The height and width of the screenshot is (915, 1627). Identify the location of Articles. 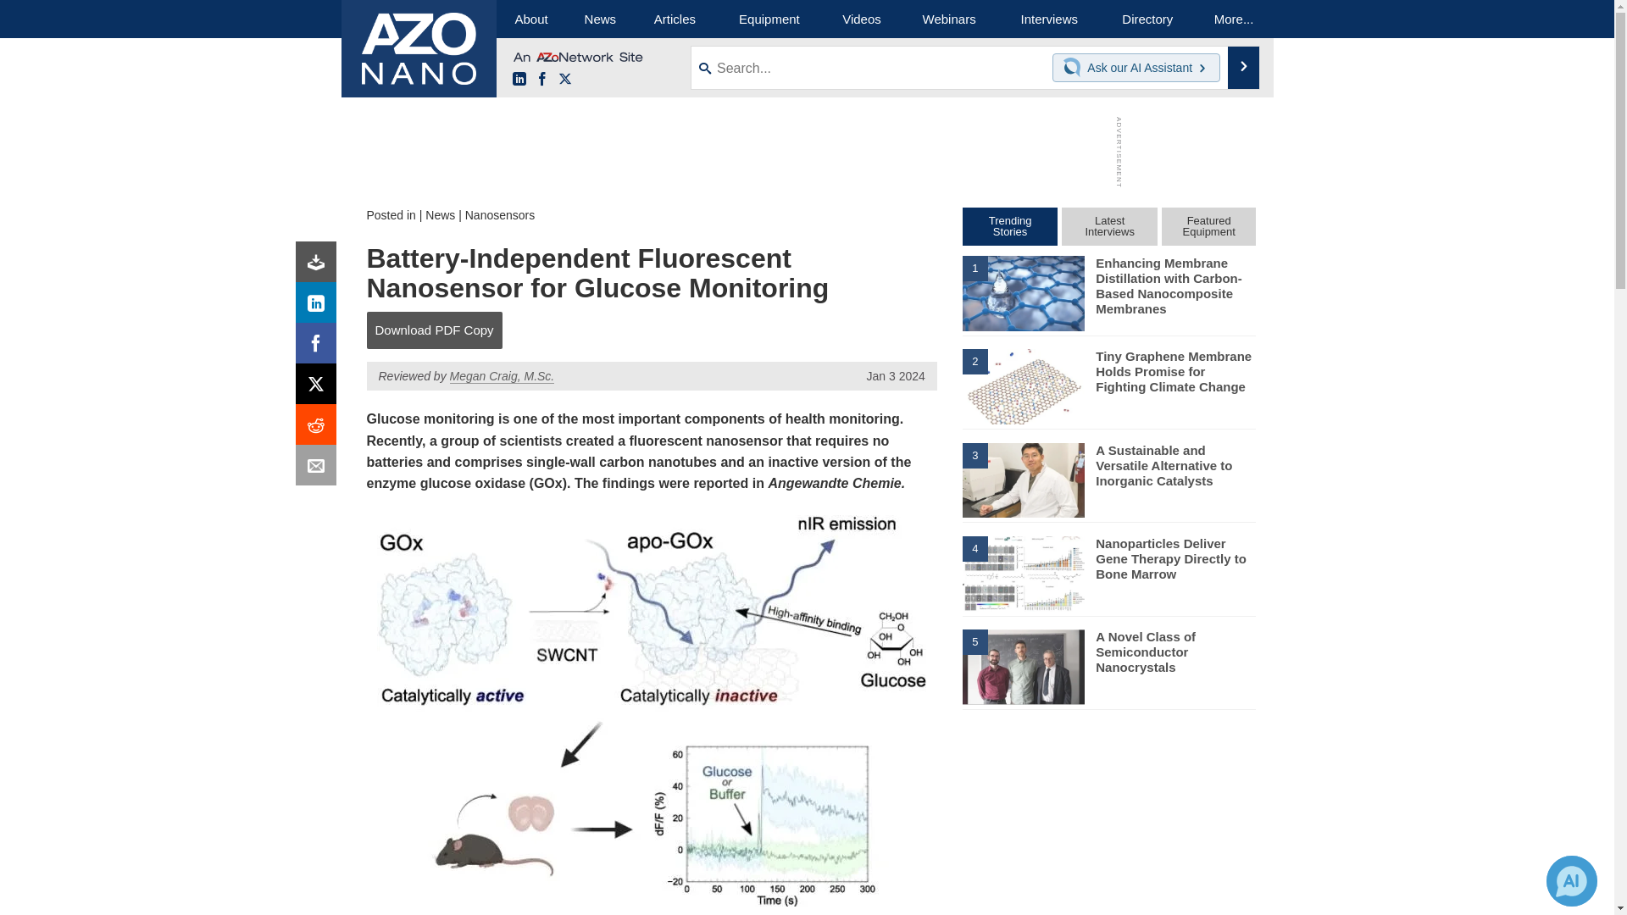
(675, 19).